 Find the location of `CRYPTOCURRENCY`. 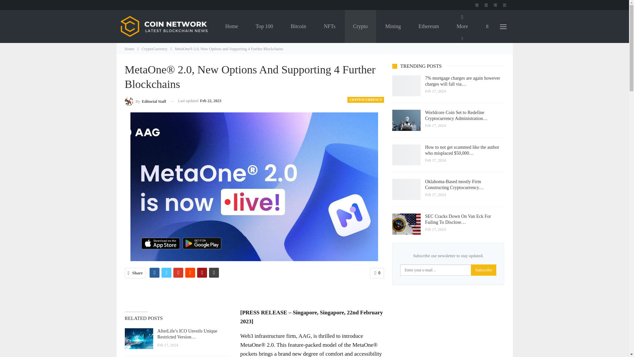

CRYPTOCURRENCY is located at coordinates (366, 100).